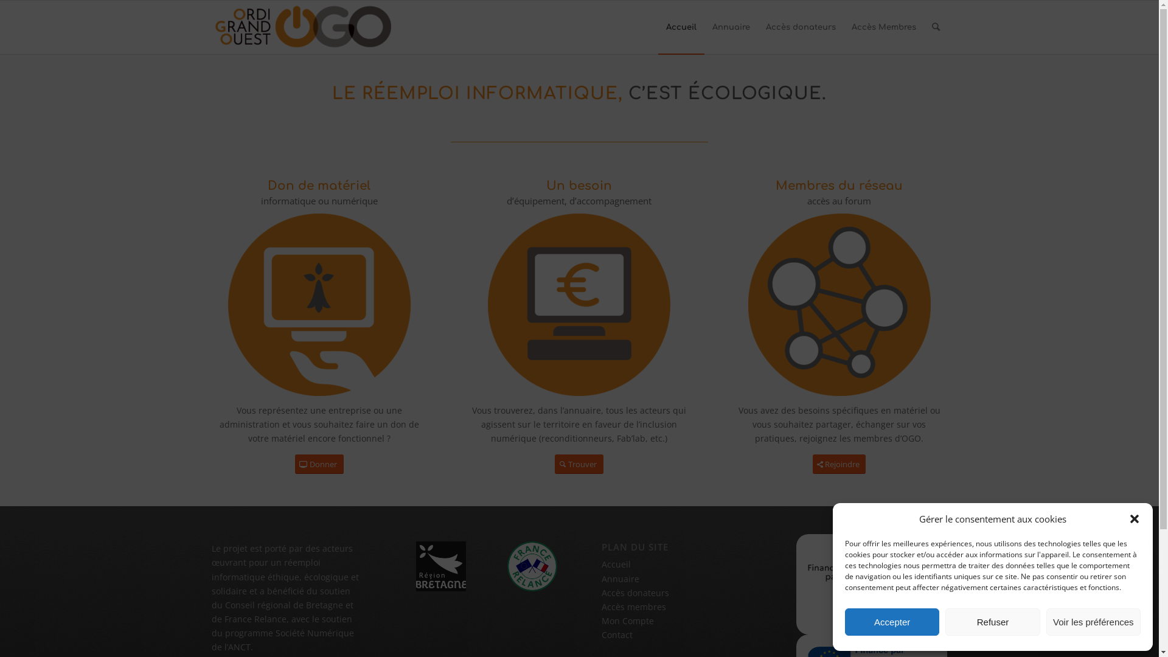 This screenshot has height=657, width=1168. I want to click on ordi, so click(579, 305).